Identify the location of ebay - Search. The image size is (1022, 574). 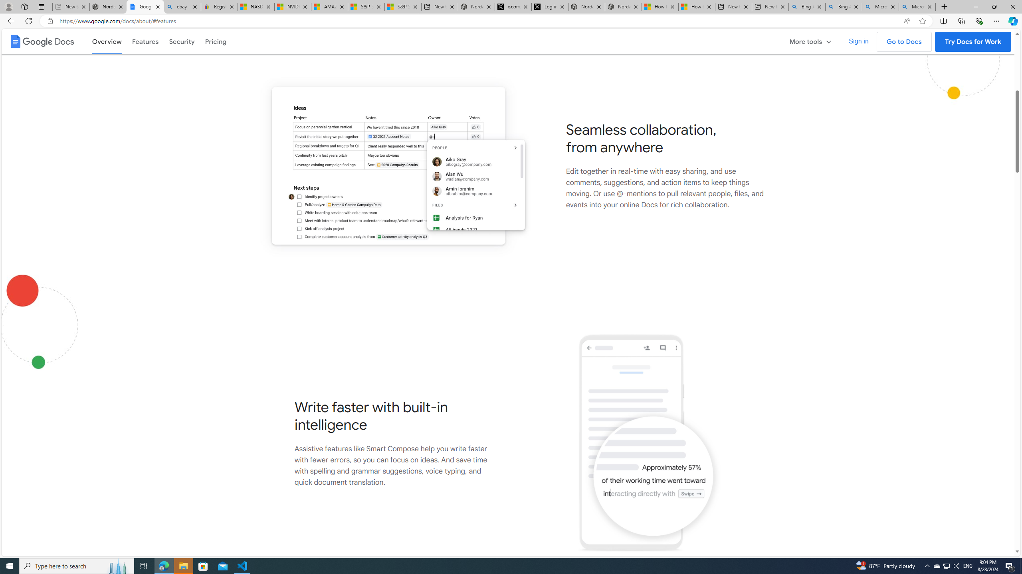
(182, 7).